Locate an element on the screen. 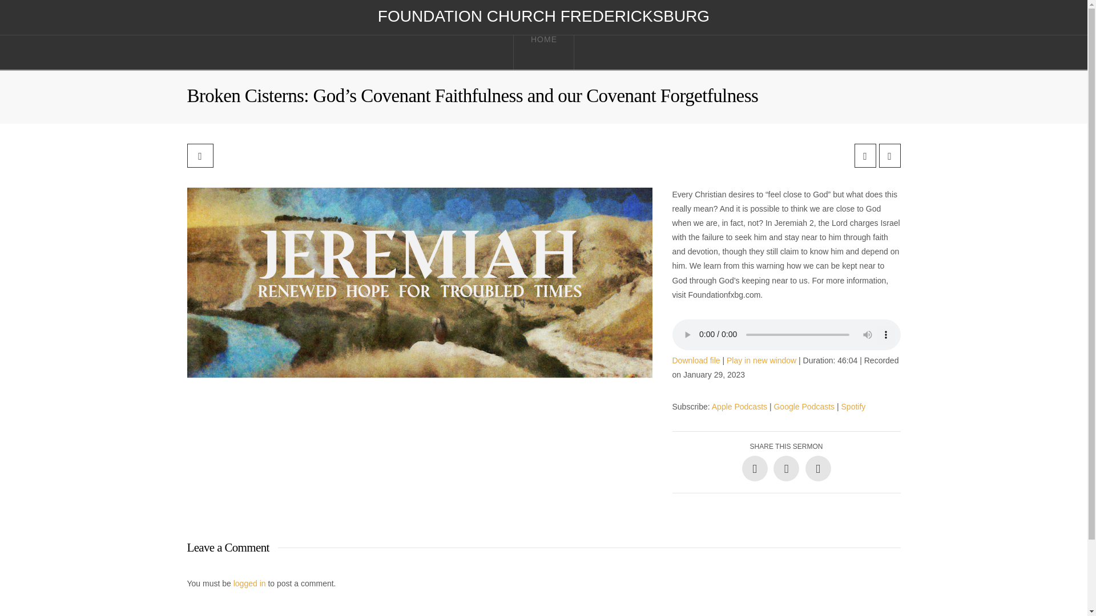 This screenshot has height=616, width=1096. Google Podcasts is located at coordinates (804, 407).